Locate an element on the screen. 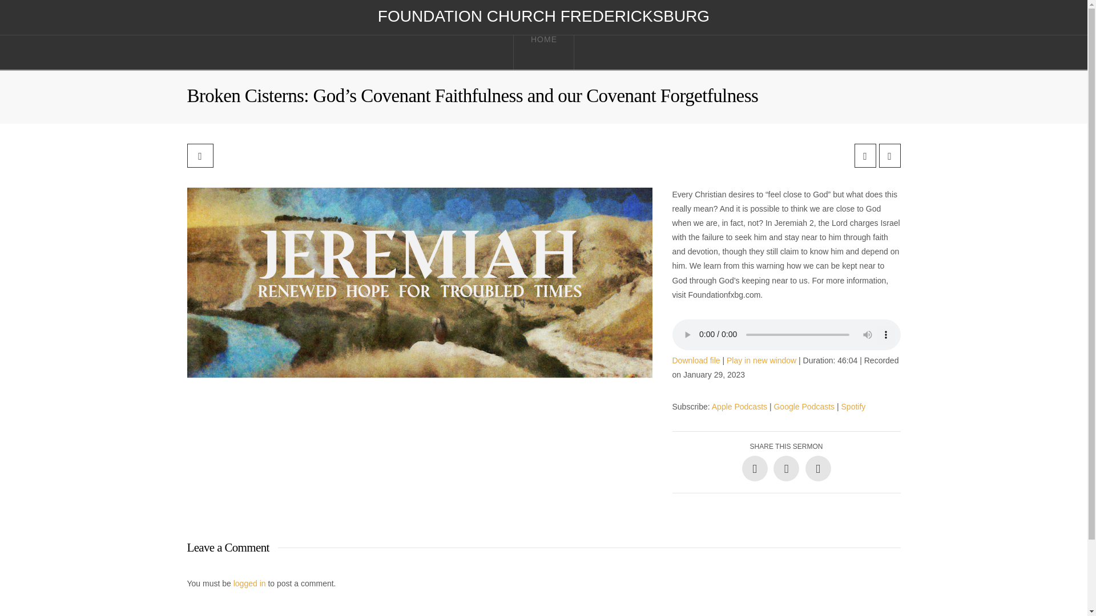 This screenshot has height=616, width=1096. Google Podcasts is located at coordinates (804, 407).